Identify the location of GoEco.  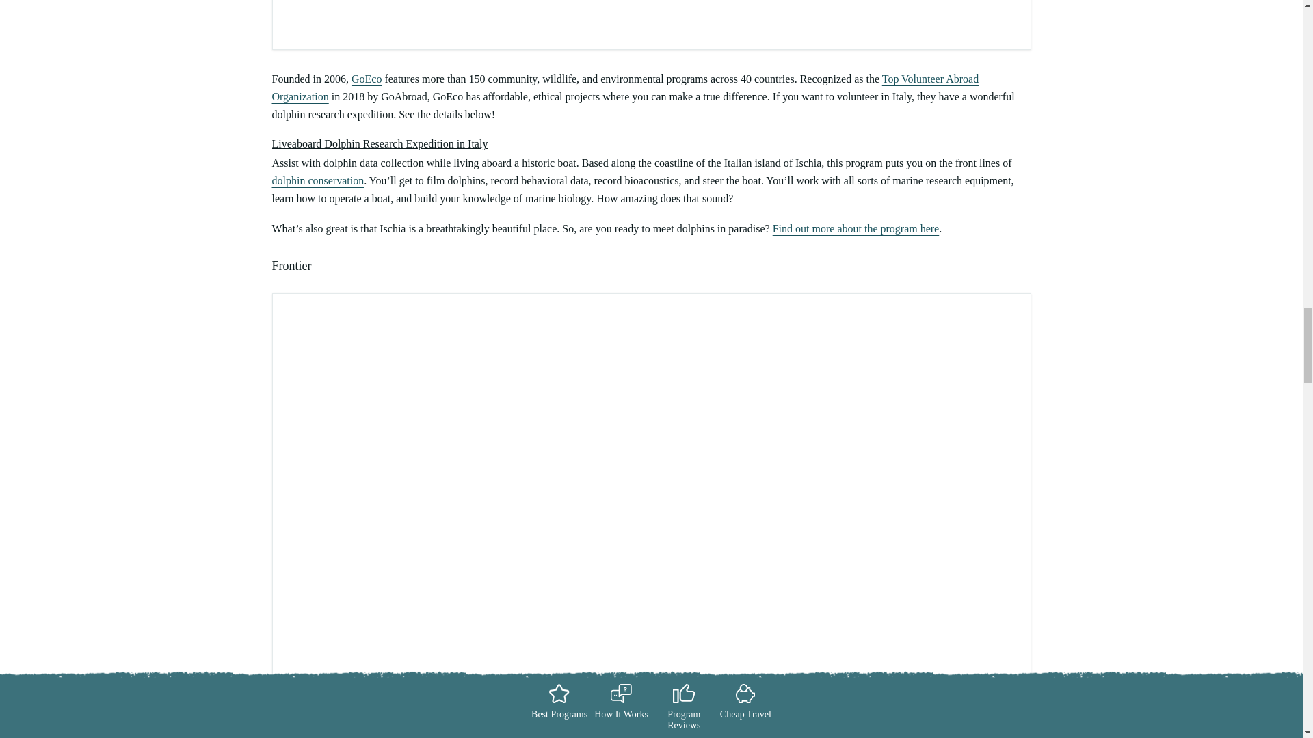
(367, 79).